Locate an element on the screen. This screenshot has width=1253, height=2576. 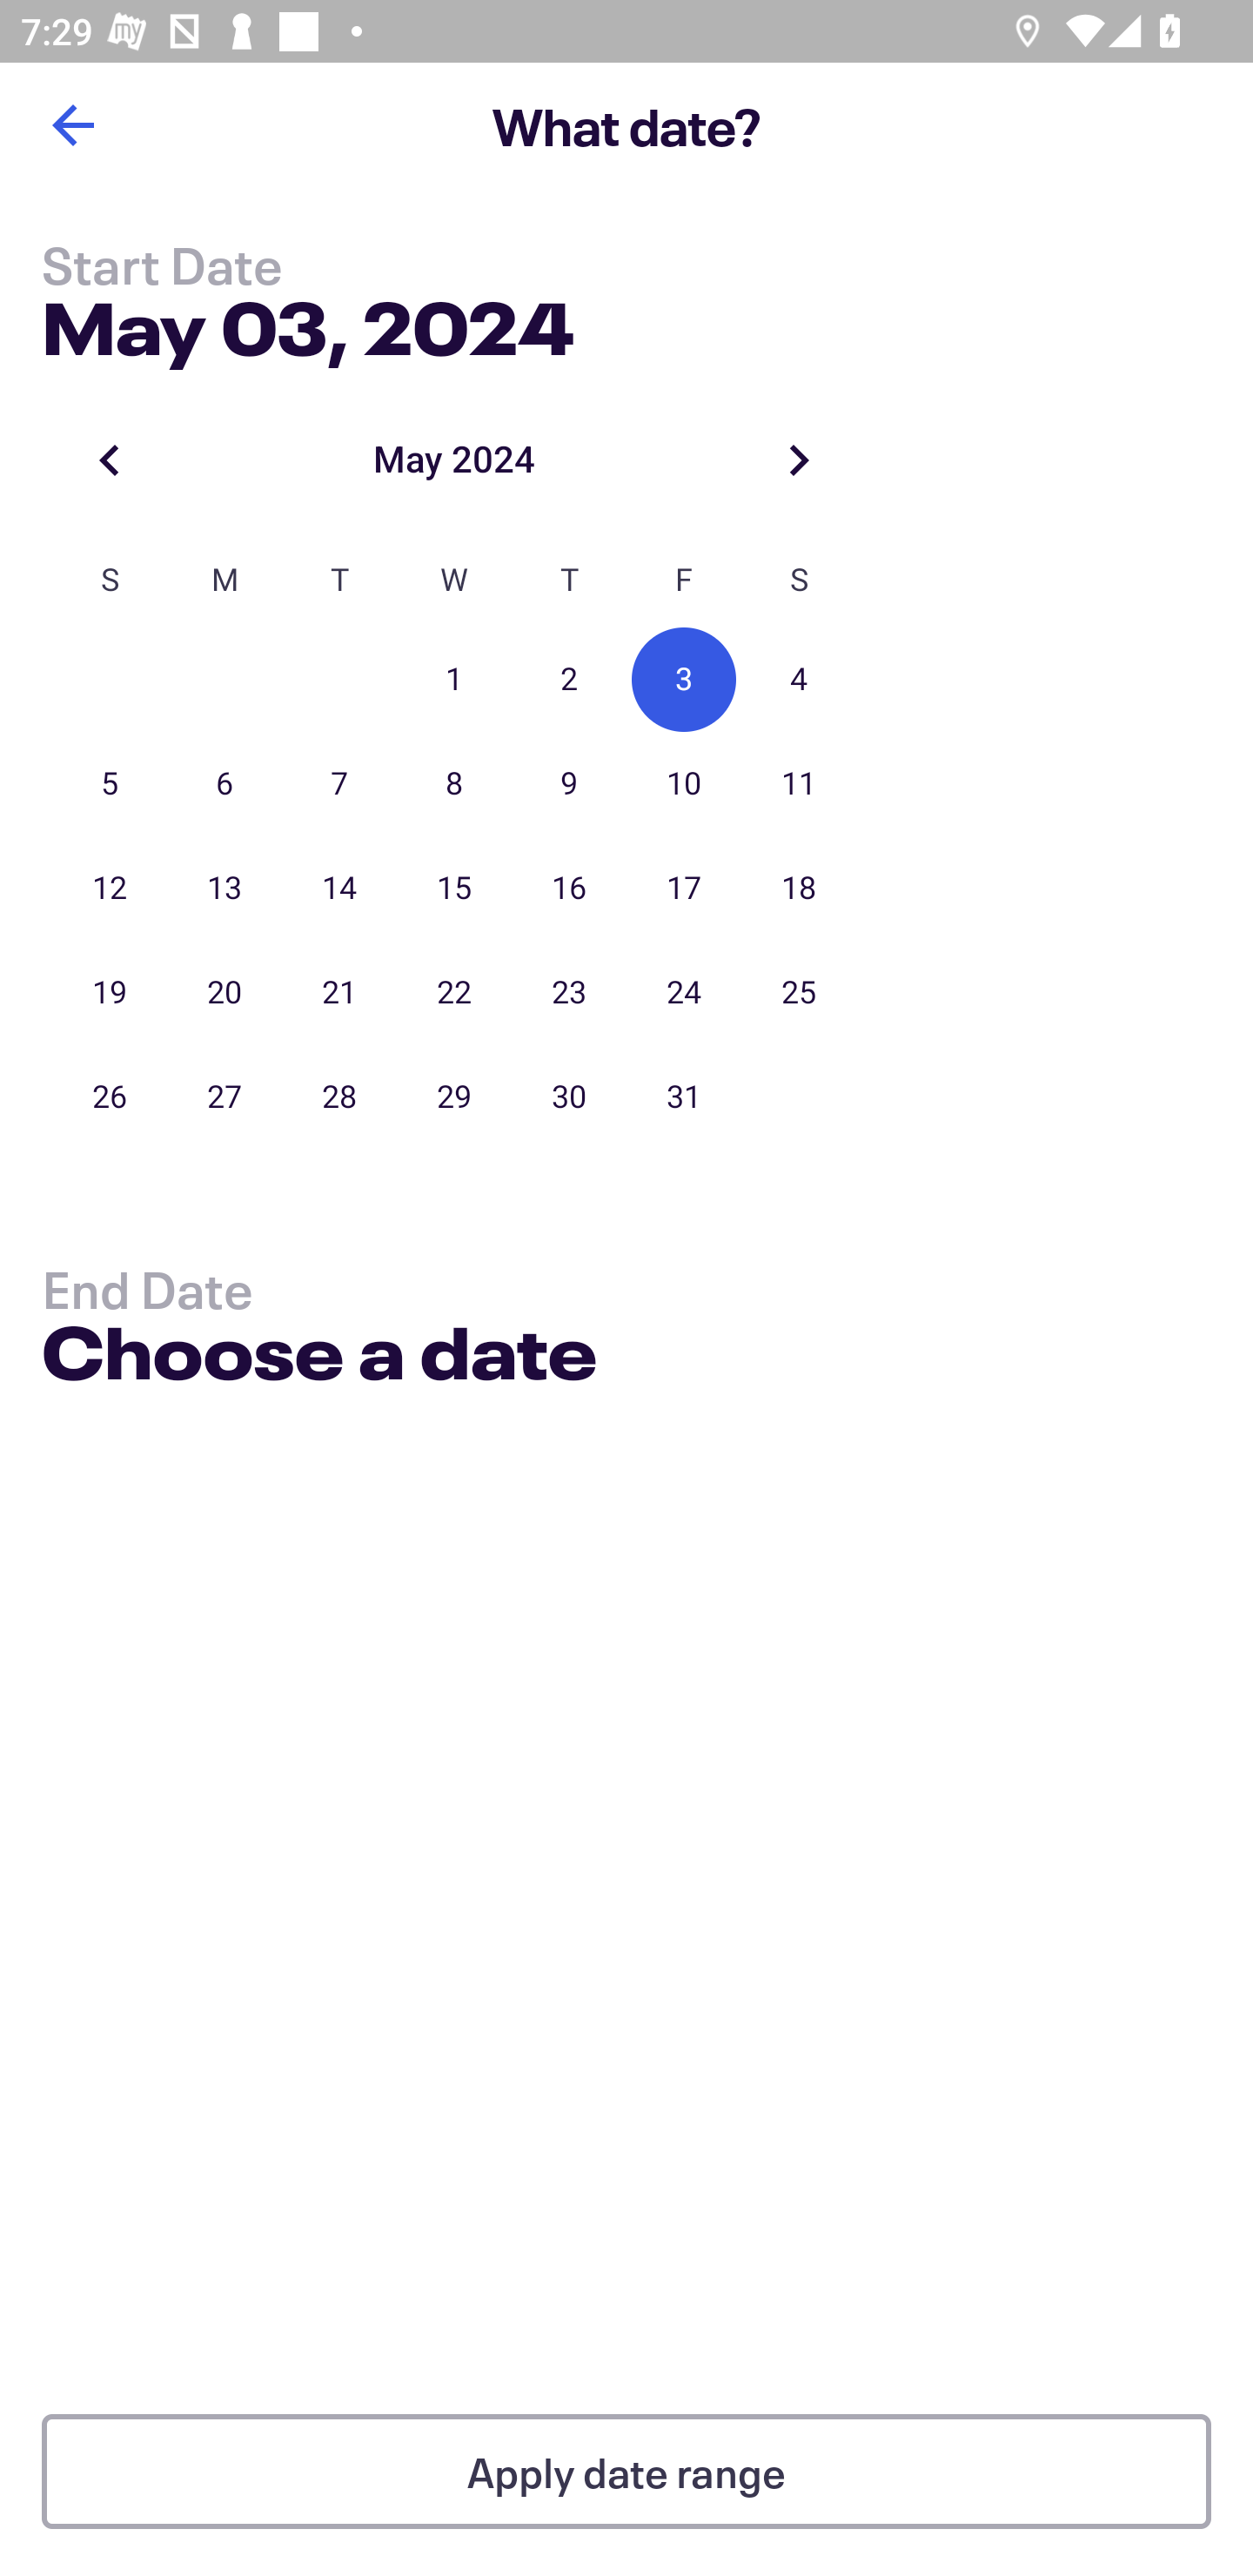
Previous month is located at coordinates (110, 460).